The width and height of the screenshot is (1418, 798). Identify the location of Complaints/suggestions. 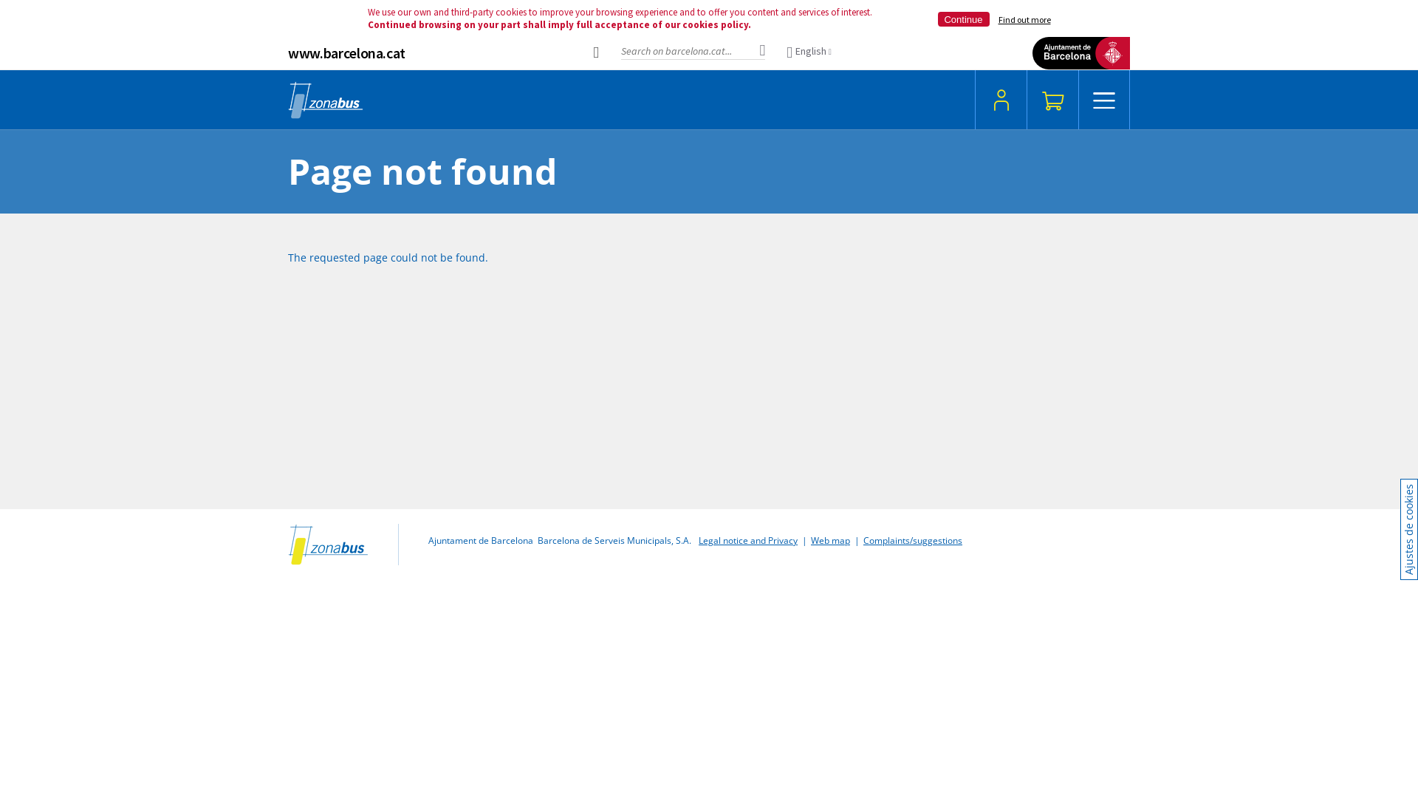
(913, 541).